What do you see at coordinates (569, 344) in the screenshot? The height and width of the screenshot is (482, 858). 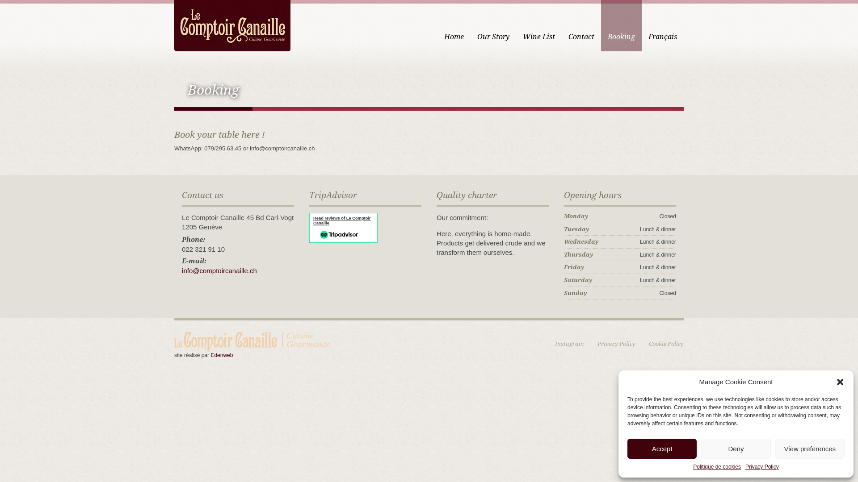 I see `Instagram` at bounding box center [569, 344].